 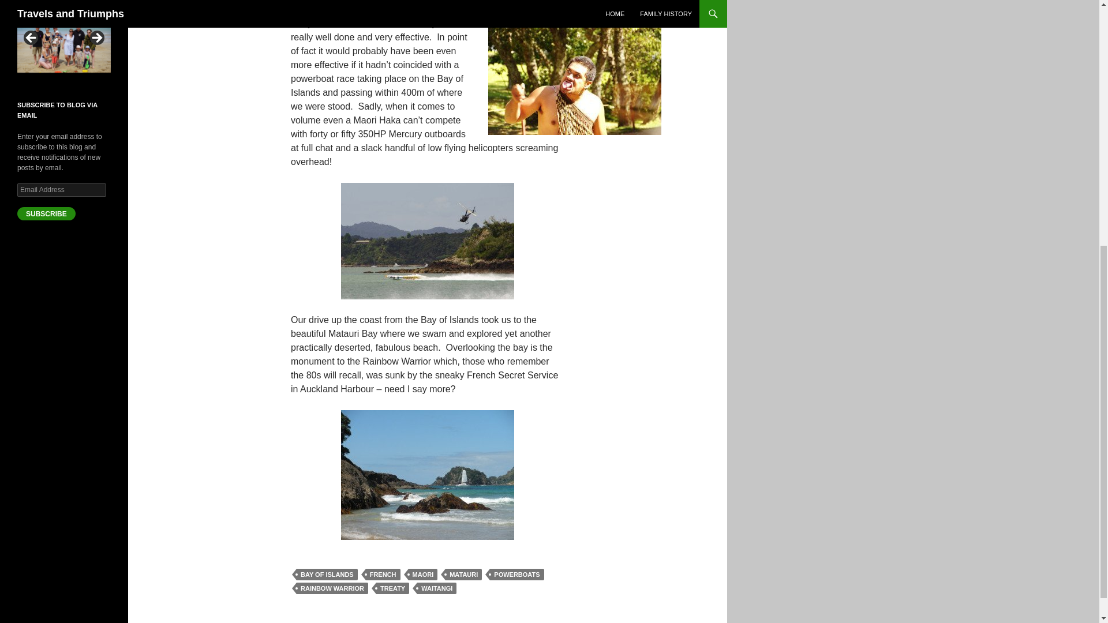 I want to click on MATAURI, so click(x=463, y=575).